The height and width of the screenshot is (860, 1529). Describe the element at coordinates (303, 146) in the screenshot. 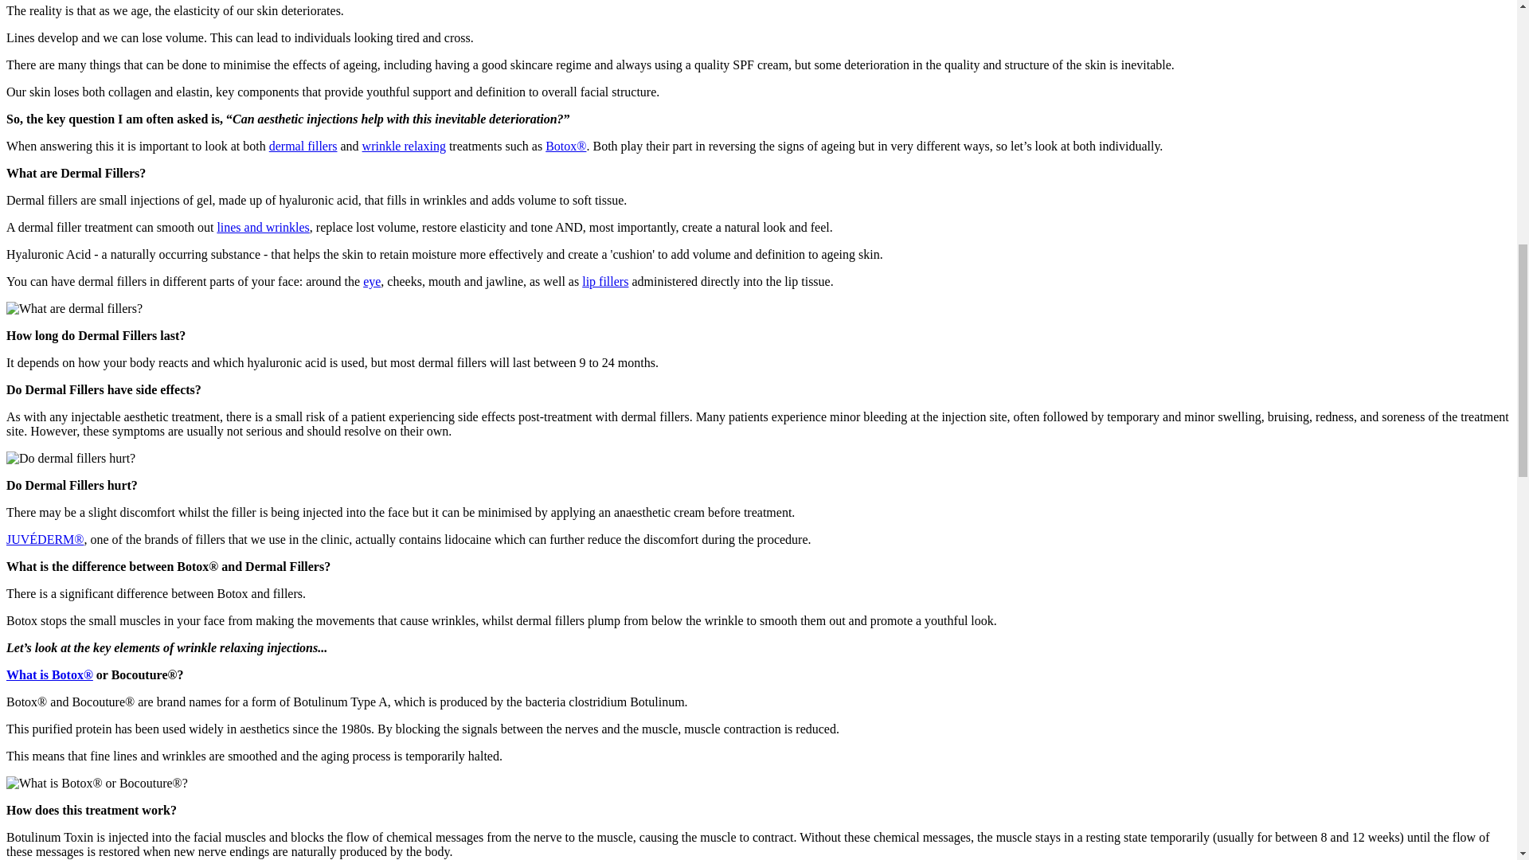

I see `dermal fillers` at that location.